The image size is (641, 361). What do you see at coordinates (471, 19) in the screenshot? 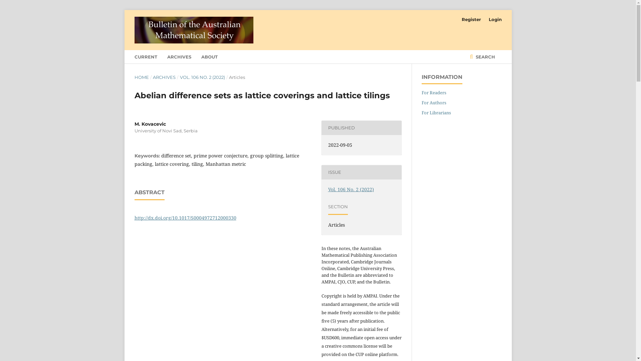
I see `Register` at bounding box center [471, 19].